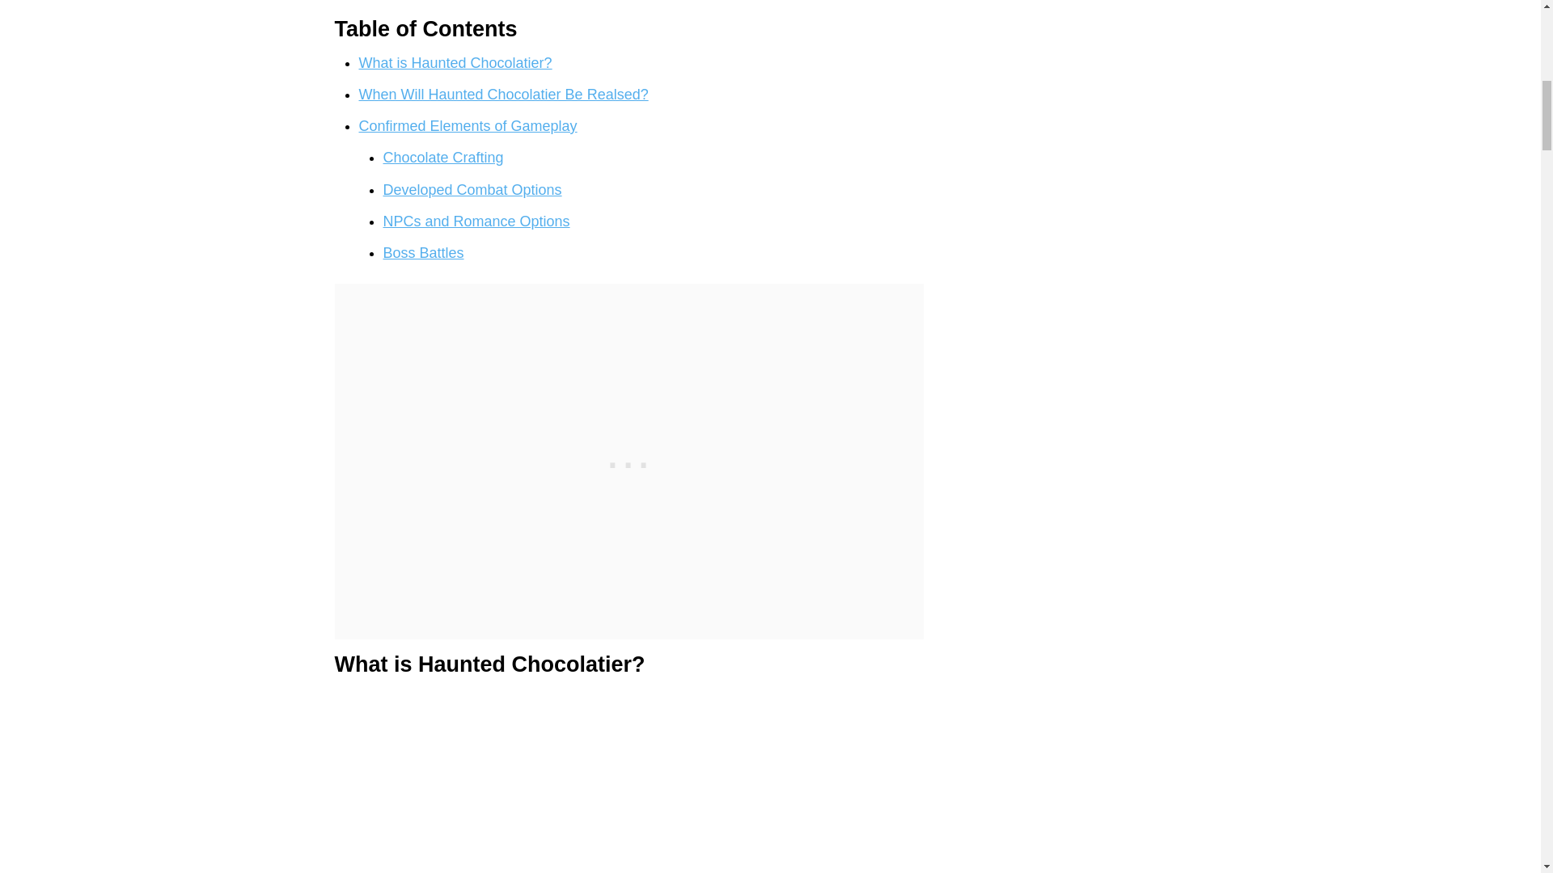 The height and width of the screenshot is (873, 1553). I want to click on When Will Haunted Chocolatier Be Realsed?, so click(503, 94).